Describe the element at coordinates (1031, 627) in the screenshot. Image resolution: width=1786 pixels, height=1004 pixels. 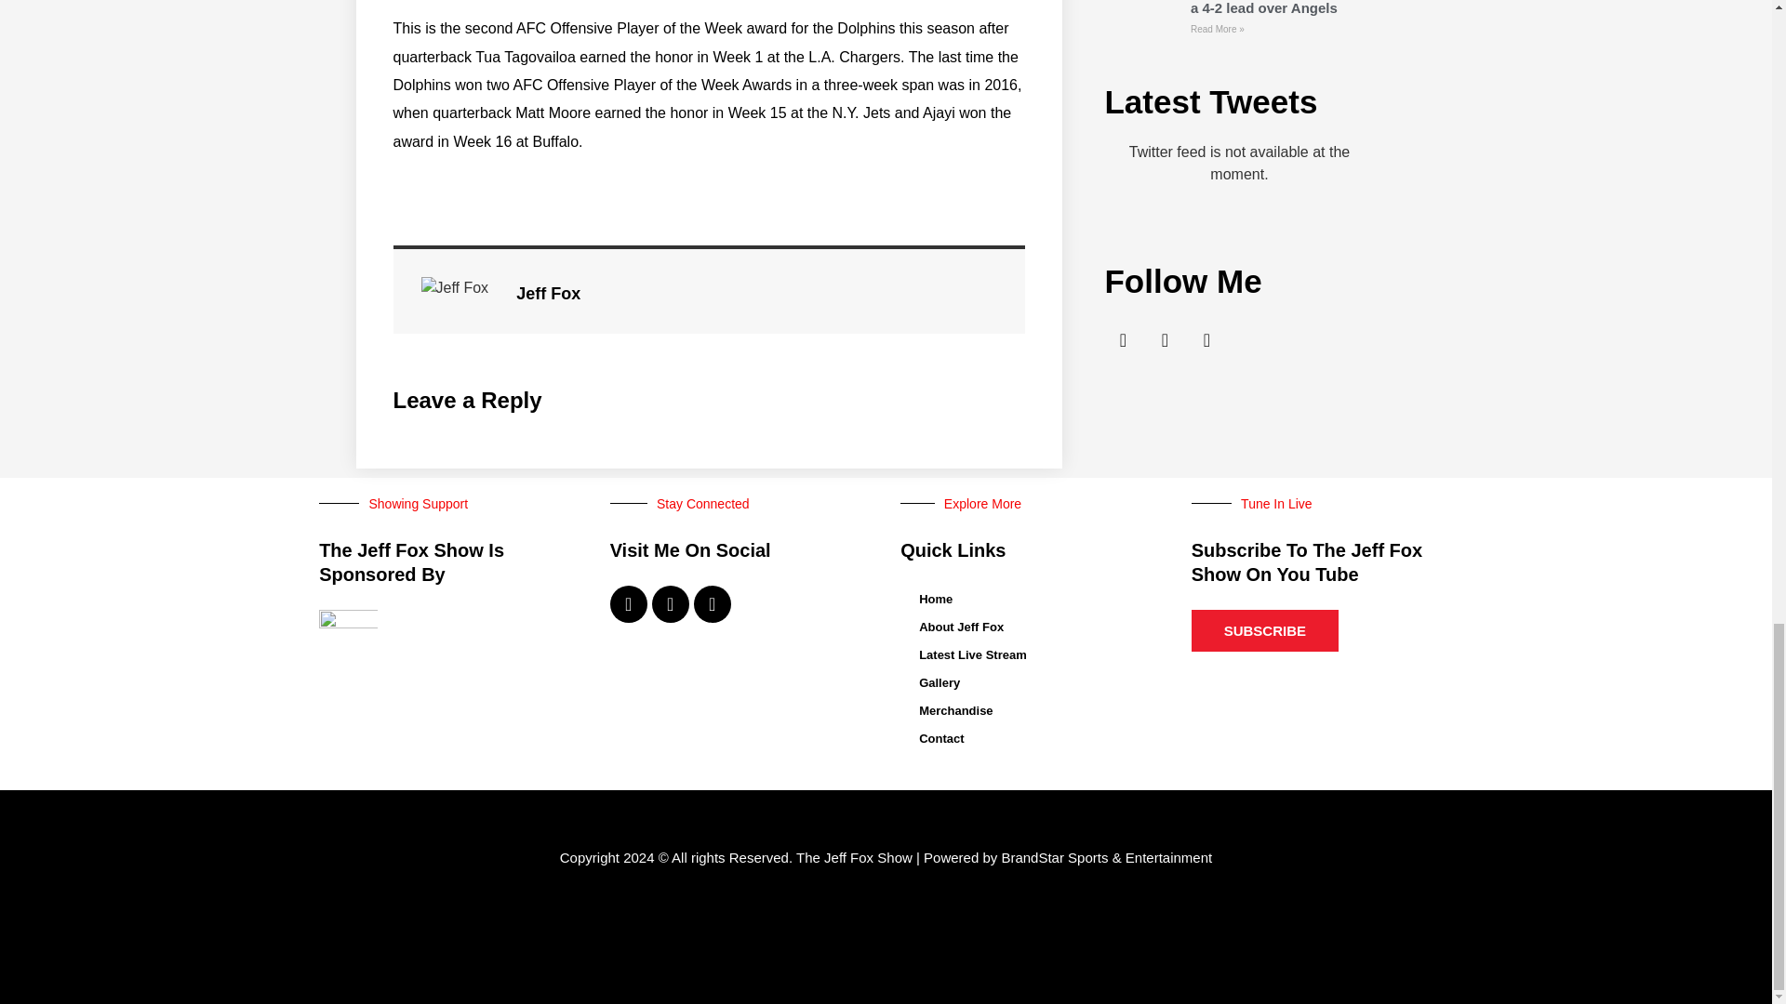
I see `About Jeff Fox` at that location.